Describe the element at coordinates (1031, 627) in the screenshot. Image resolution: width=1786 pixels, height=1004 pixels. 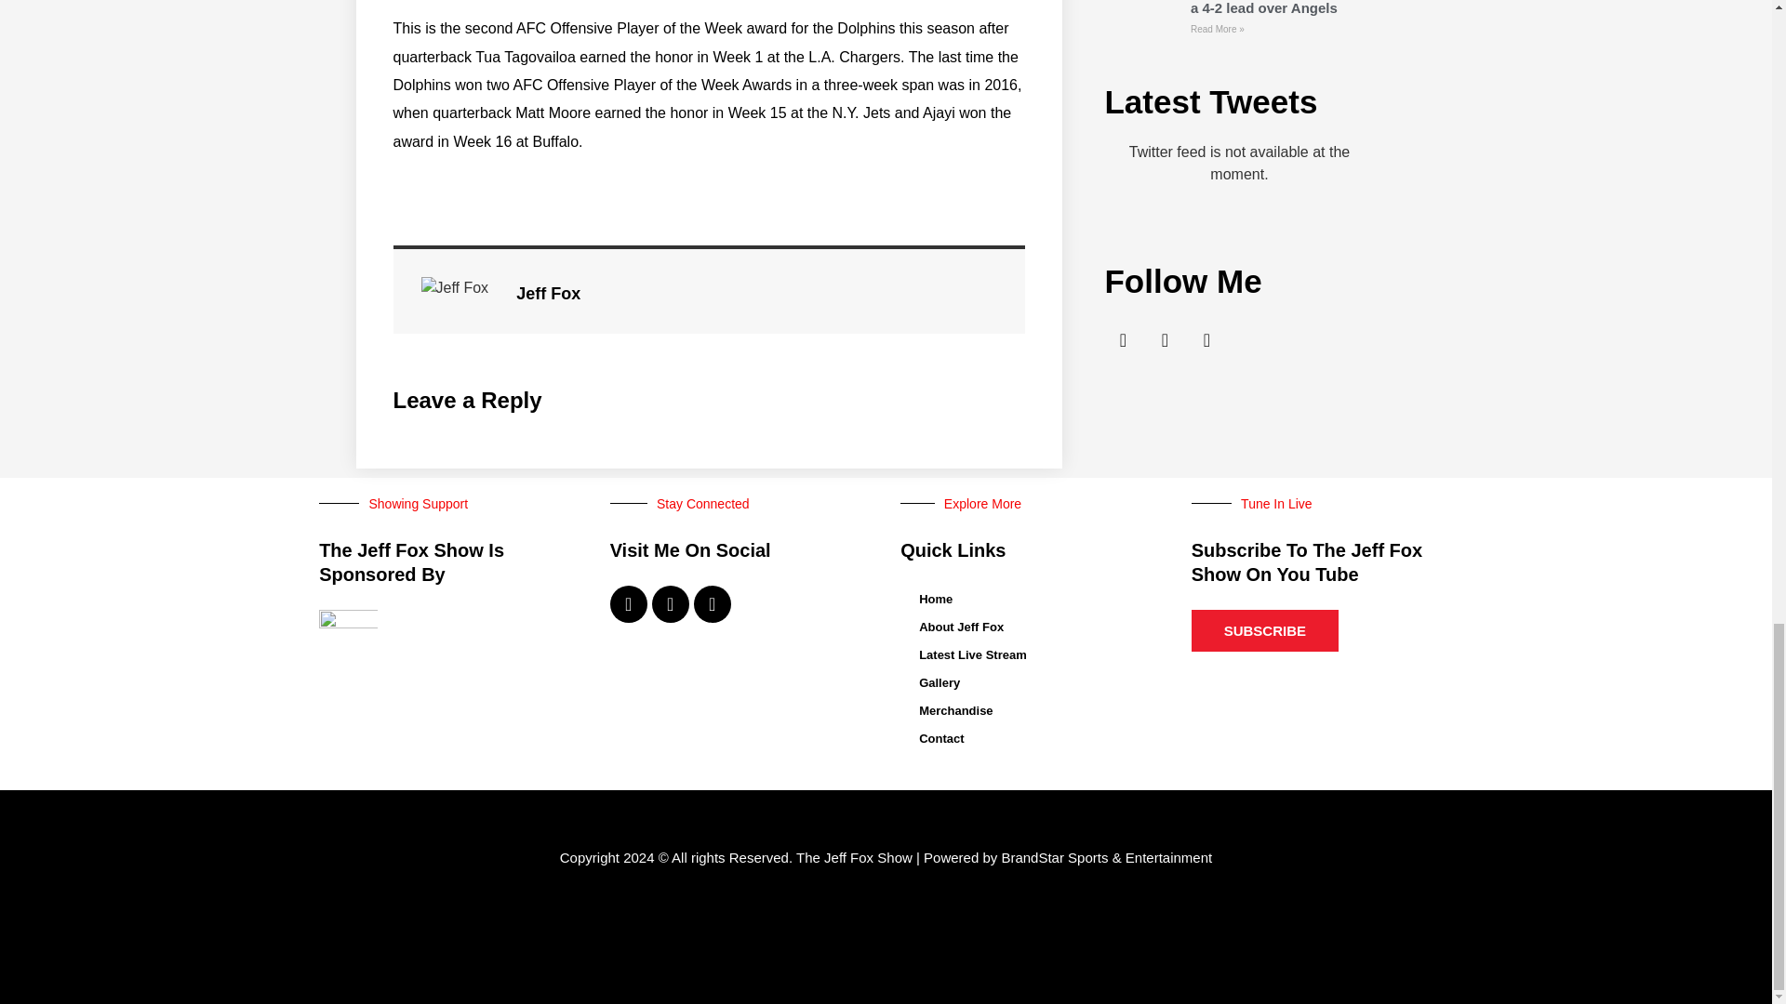
I see `About Jeff Fox` at that location.